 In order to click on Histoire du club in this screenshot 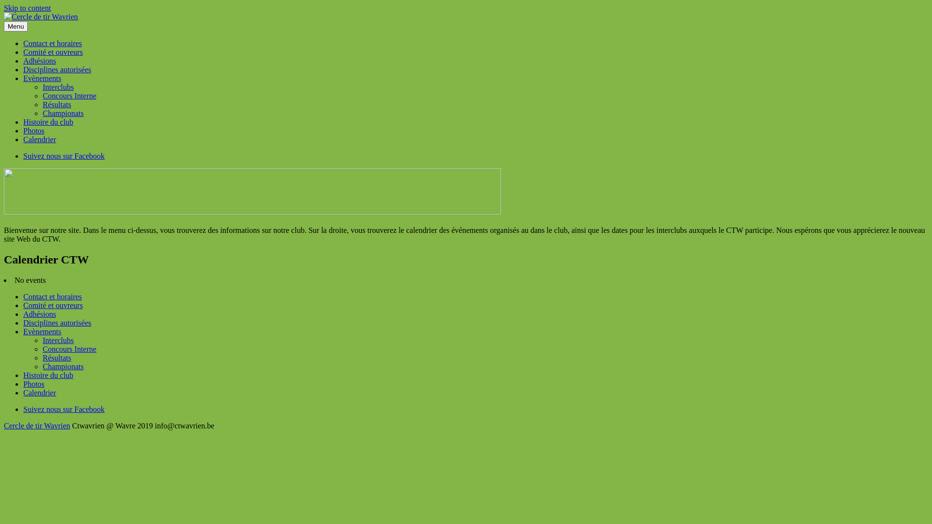, I will do `click(49, 122)`.